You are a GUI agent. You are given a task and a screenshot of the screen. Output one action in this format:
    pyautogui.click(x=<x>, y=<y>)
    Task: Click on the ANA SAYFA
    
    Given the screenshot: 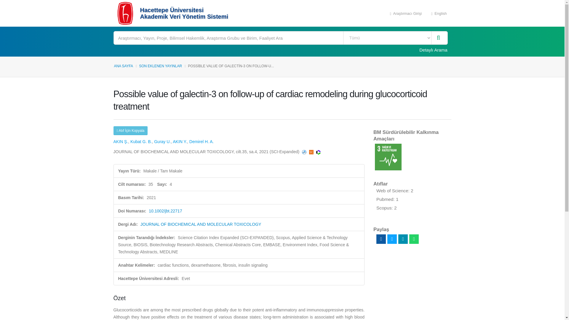 What is the action you would take?
    pyautogui.click(x=123, y=66)
    